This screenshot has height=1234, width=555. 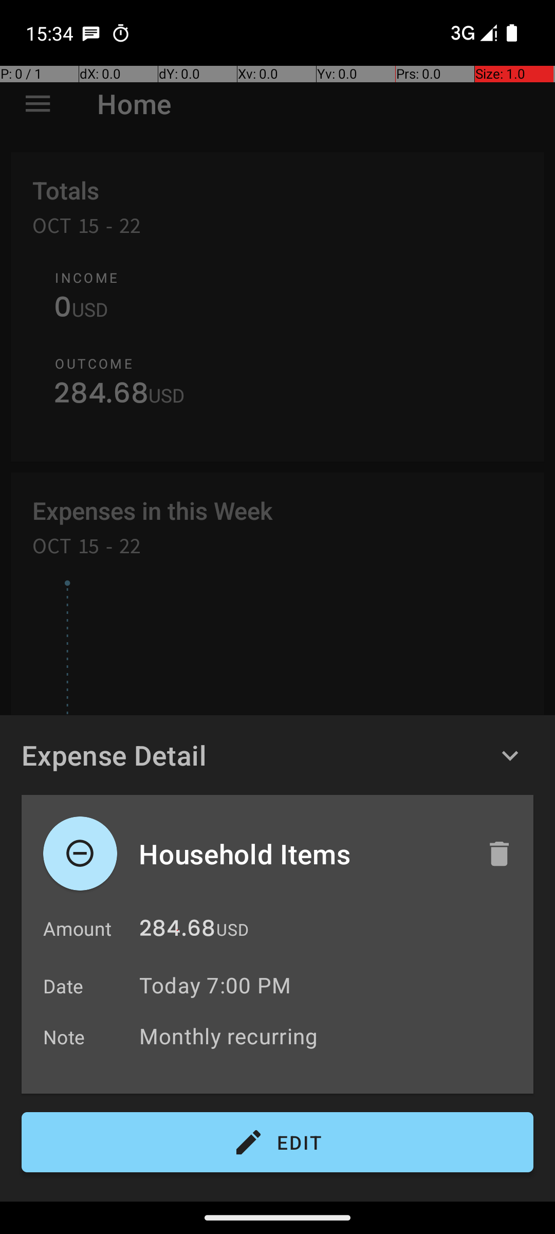 I want to click on 284.68, so click(x=177, y=931).